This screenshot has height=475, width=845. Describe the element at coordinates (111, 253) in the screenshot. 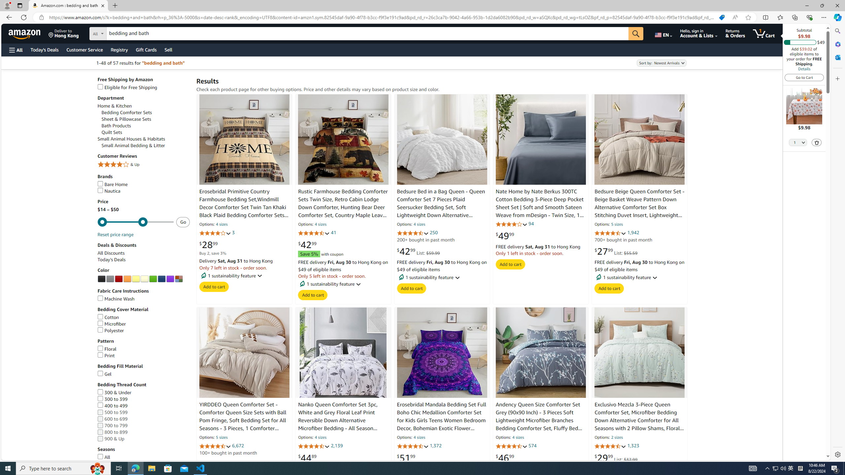

I see `All Discounts` at that location.